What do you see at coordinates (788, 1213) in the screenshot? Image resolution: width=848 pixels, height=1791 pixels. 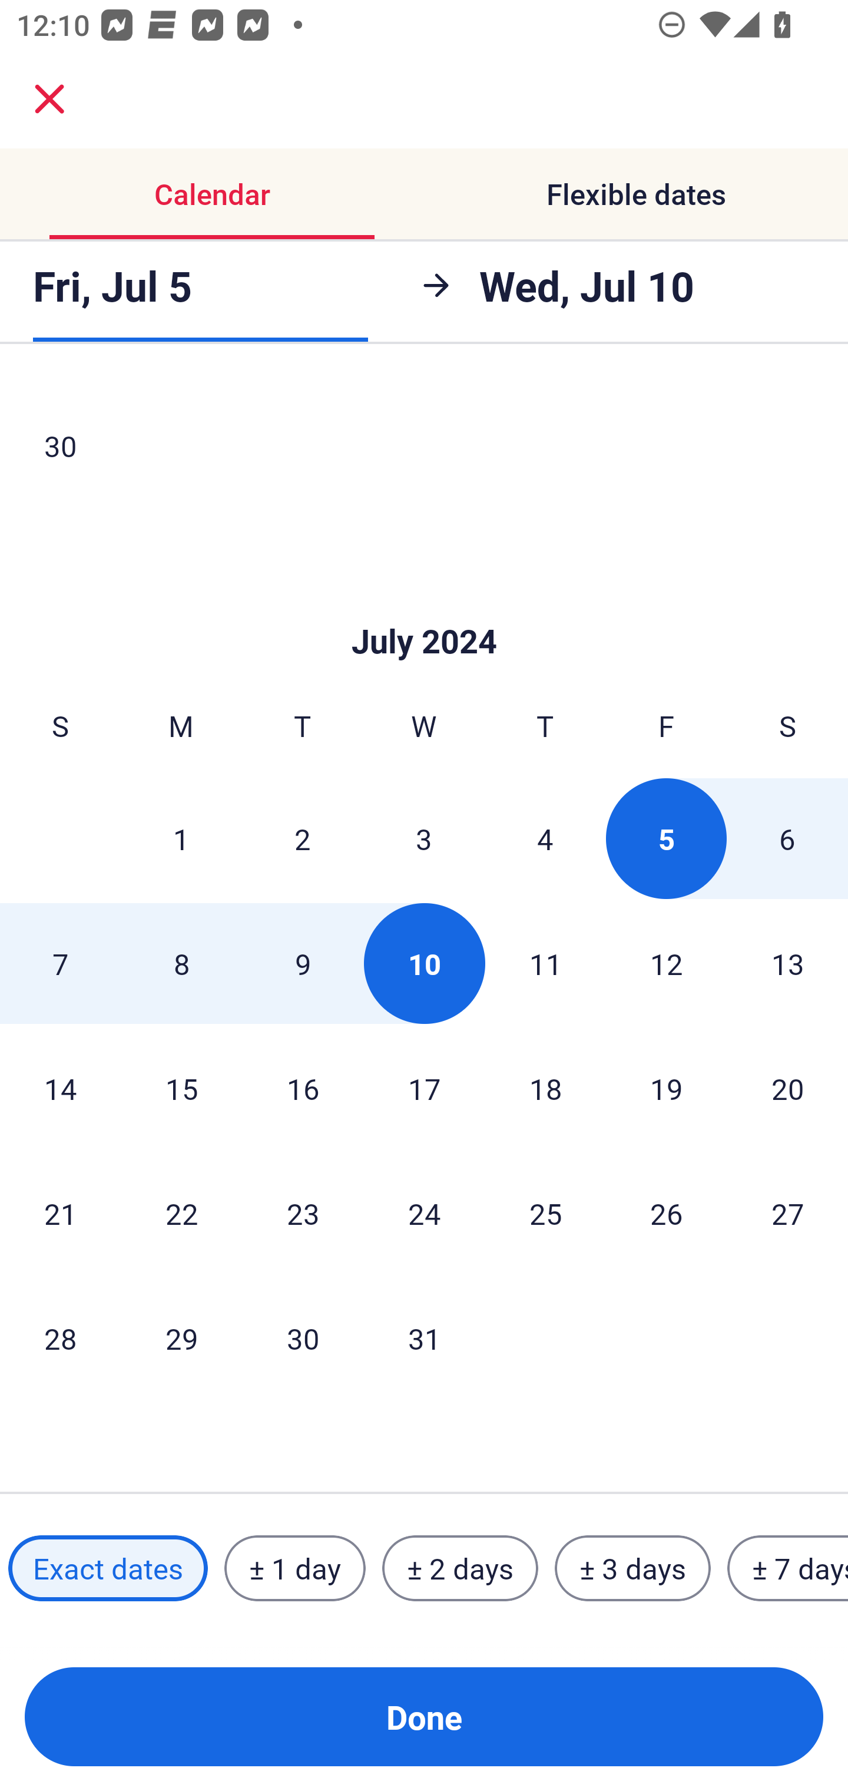 I see `27 Saturday, July 27, 2024` at bounding box center [788, 1213].